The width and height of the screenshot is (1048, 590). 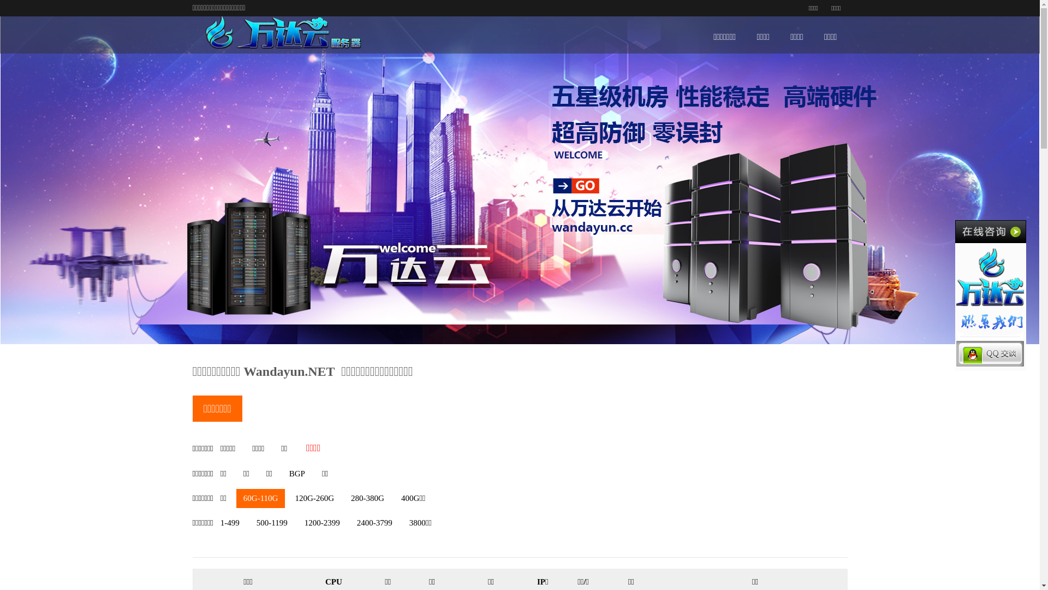 I want to click on 1200-2399, so click(x=322, y=523).